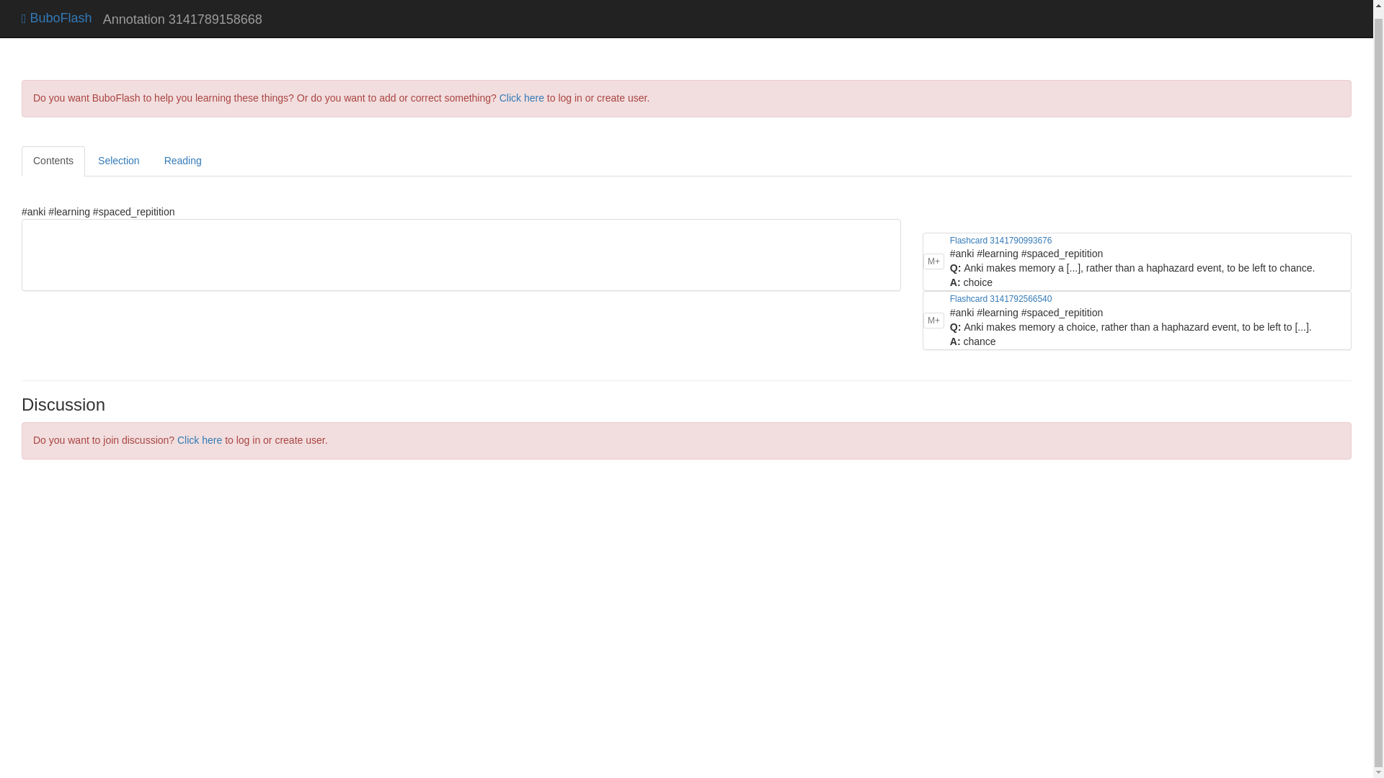 The width and height of the screenshot is (1384, 778). Describe the element at coordinates (53, 161) in the screenshot. I see `Contents` at that location.